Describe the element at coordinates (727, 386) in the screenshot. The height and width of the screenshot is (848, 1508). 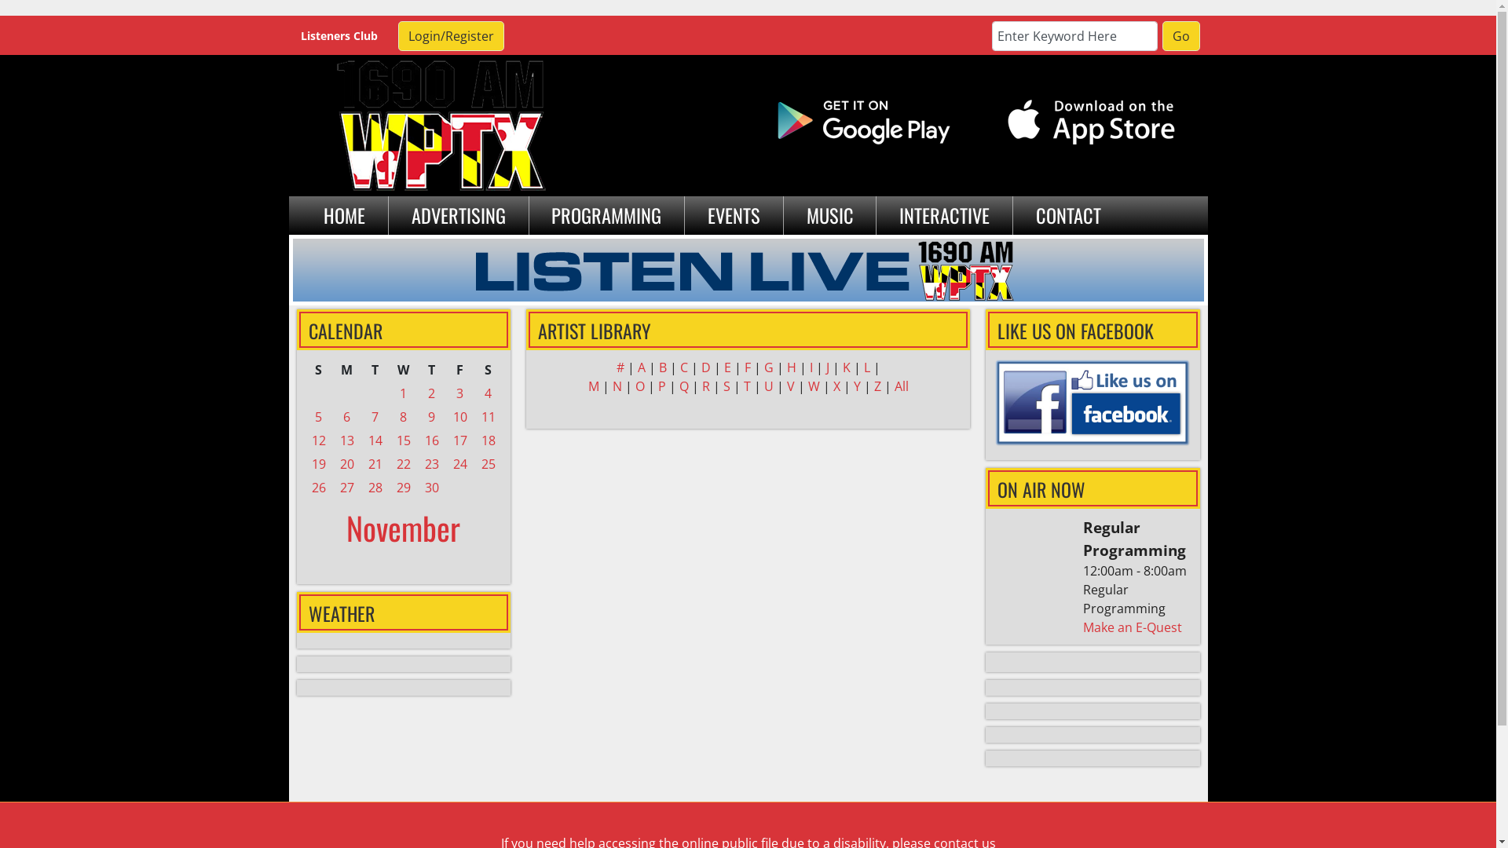
I see `S` at that location.